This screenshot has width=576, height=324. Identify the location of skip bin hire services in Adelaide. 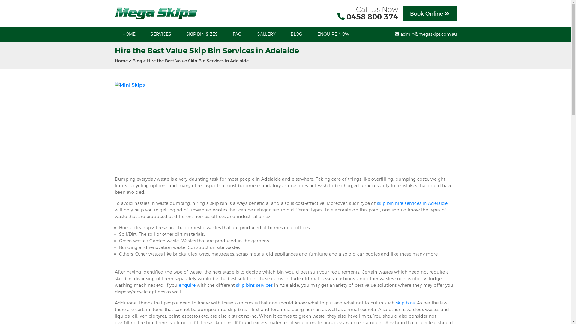
(412, 203).